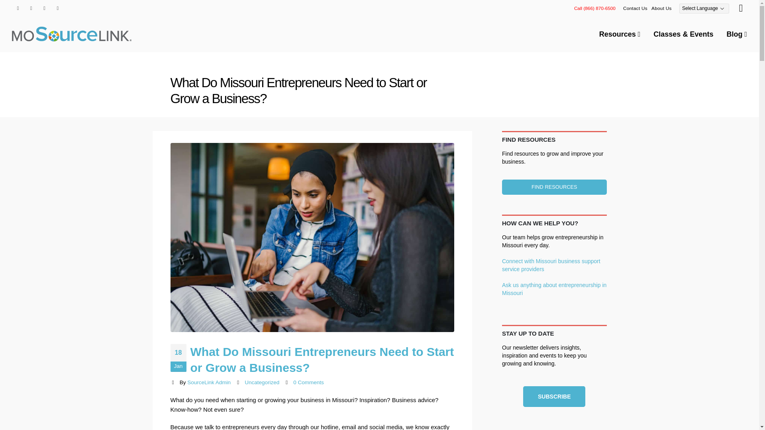  I want to click on About Us, so click(661, 8).